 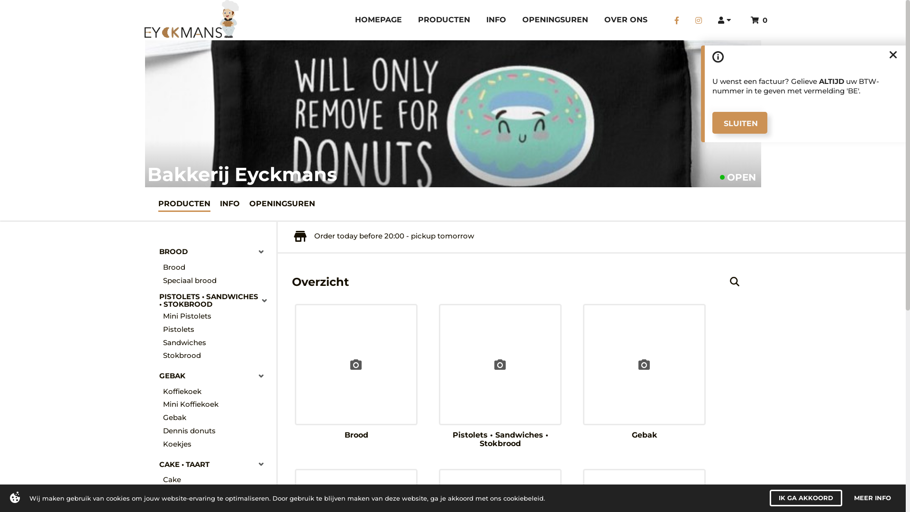 What do you see at coordinates (626, 20) in the screenshot?
I see `OVER ONS` at bounding box center [626, 20].